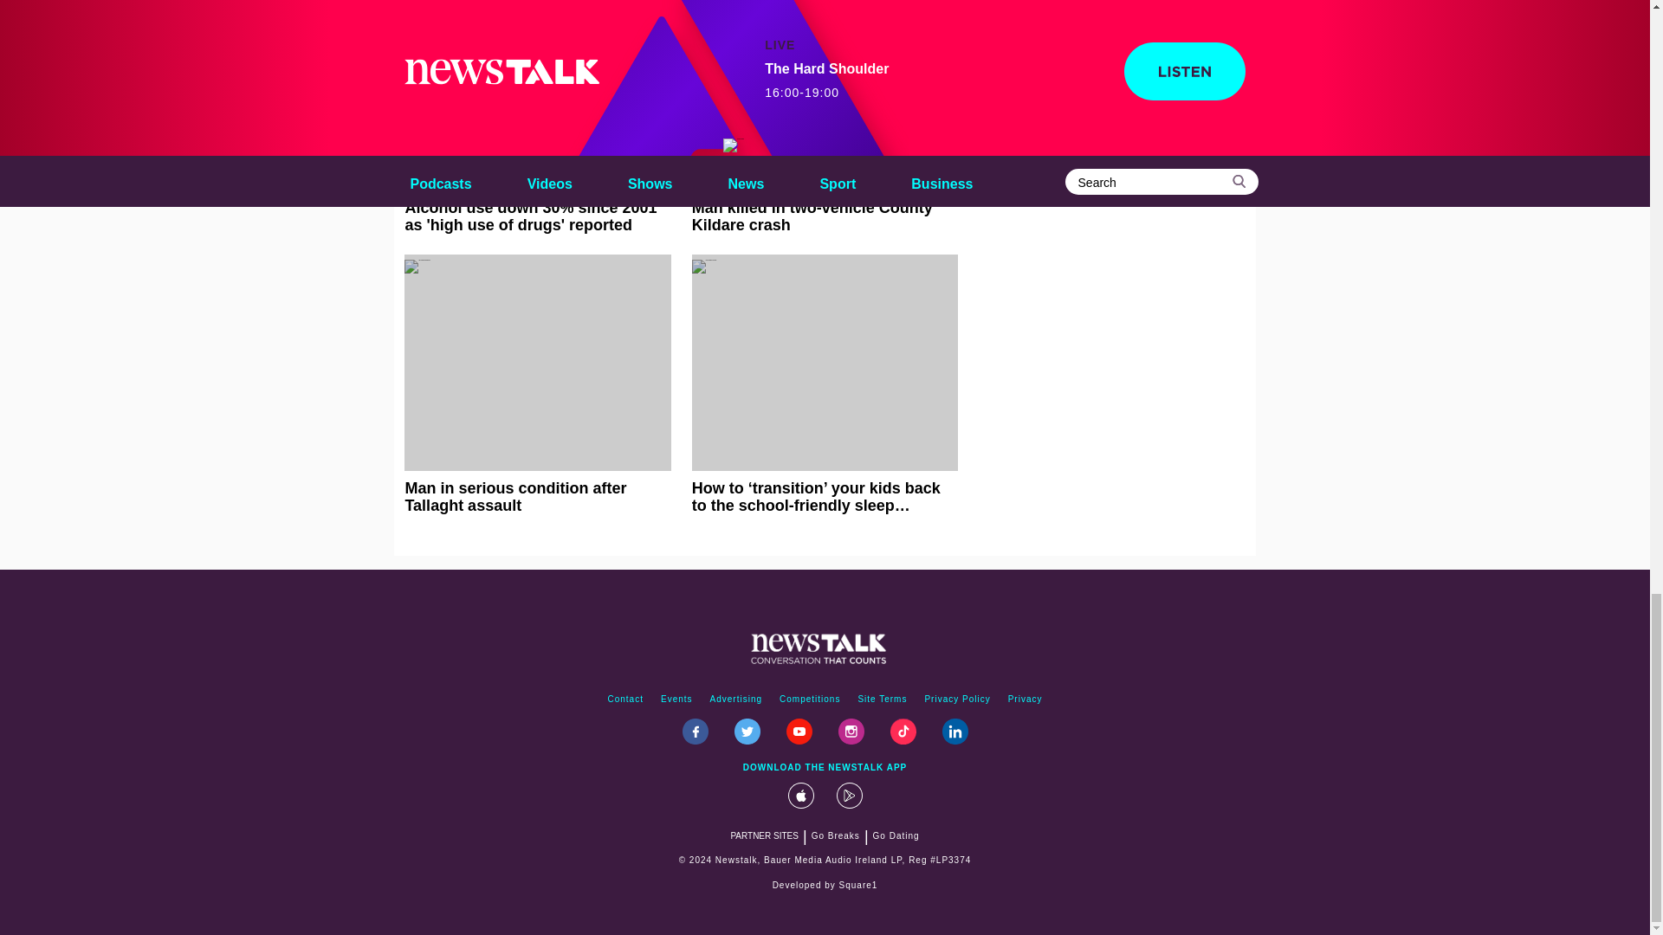 Image resolution: width=1663 pixels, height=935 pixels. Describe the element at coordinates (736, 700) in the screenshot. I see `advertising` at that location.